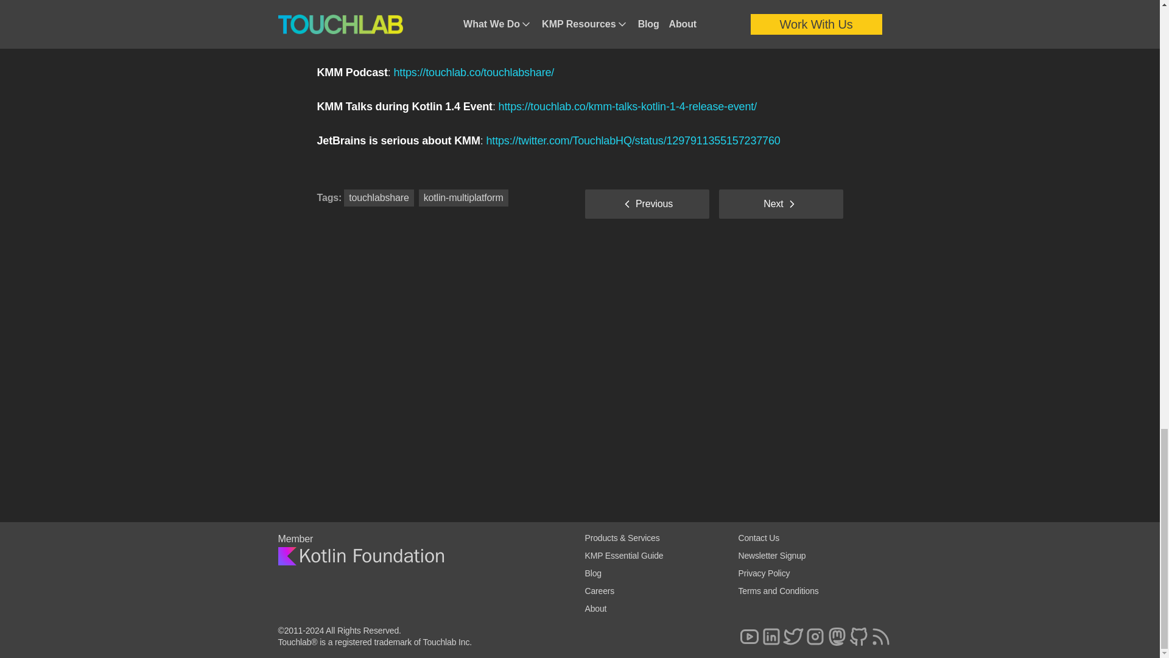 This screenshot has height=658, width=1169. Describe the element at coordinates (647, 203) in the screenshot. I see `Previous` at that location.